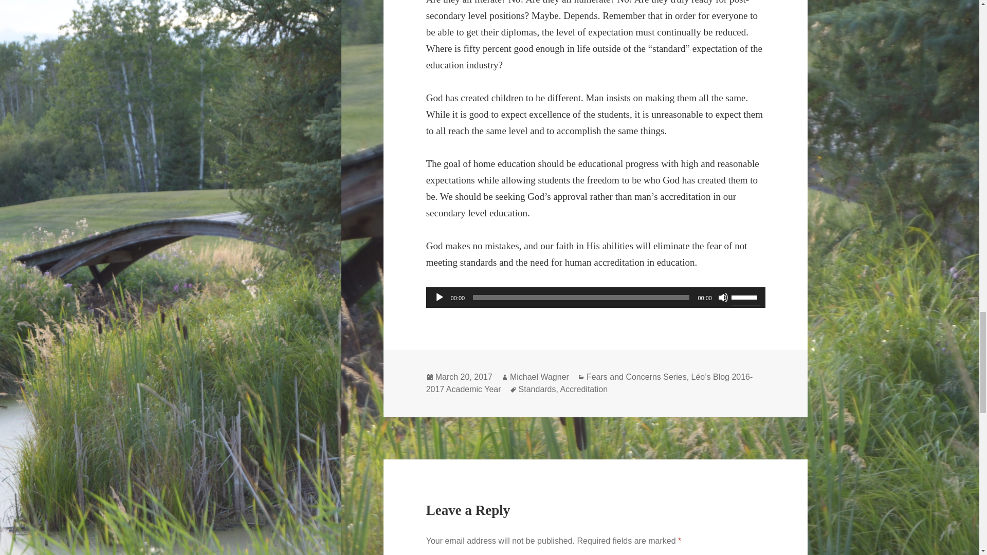 The width and height of the screenshot is (987, 555). What do you see at coordinates (723, 297) in the screenshot?
I see `Mute` at bounding box center [723, 297].